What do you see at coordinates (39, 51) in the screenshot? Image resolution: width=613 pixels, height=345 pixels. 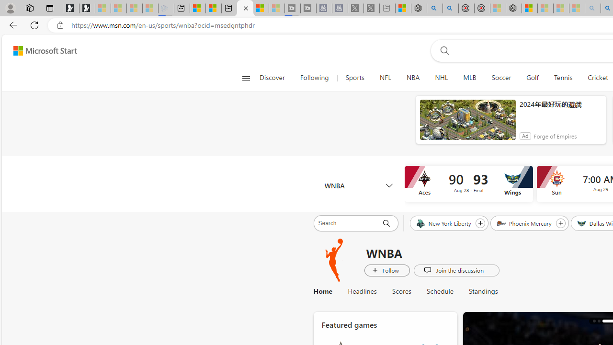 I see `Skip to footer` at bounding box center [39, 51].